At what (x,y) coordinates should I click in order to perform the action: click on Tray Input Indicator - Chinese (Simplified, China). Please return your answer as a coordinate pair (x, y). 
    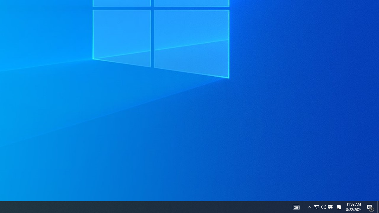
    Looking at the image, I should click on (330, 207).